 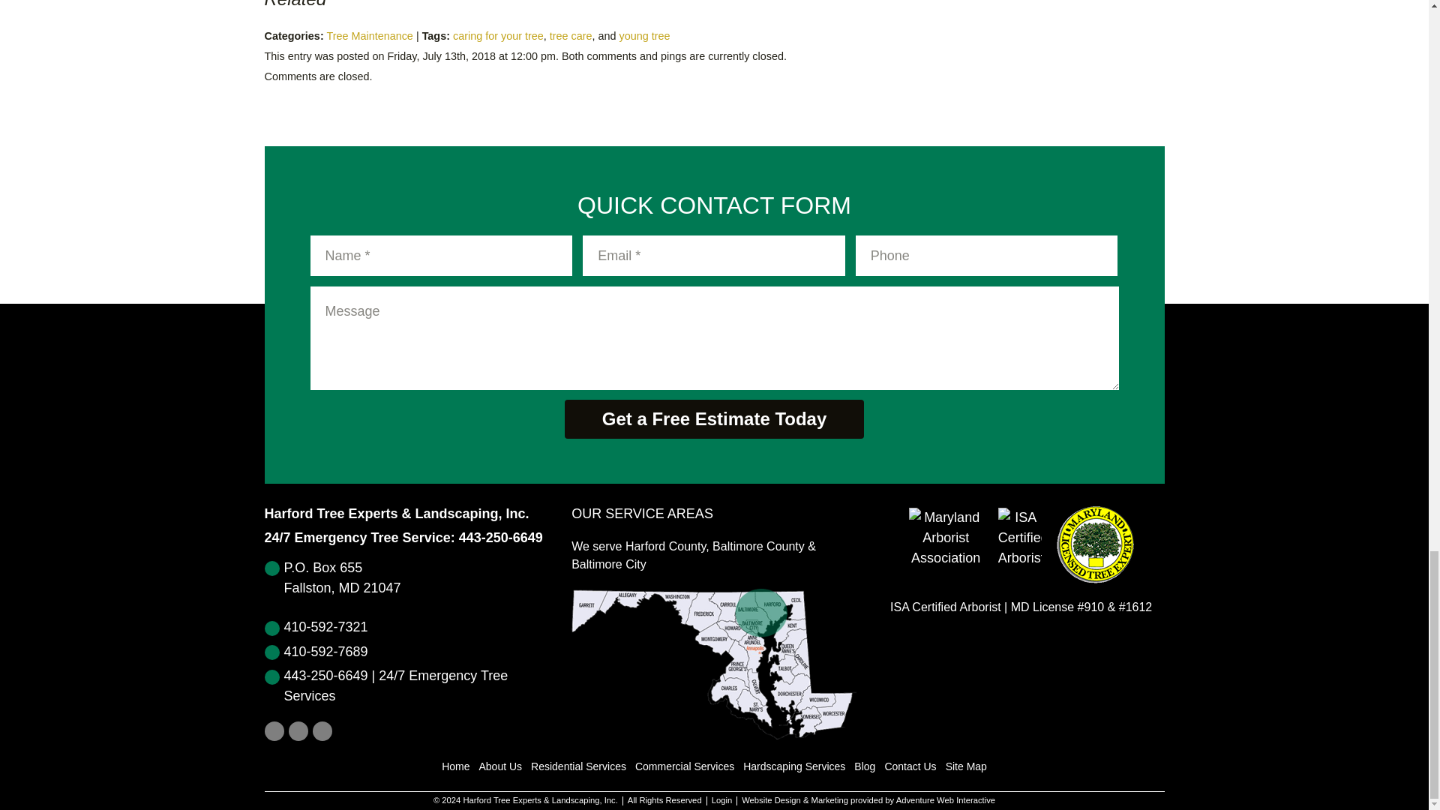 I want to click on map of MD, so click(x=714, y=664).